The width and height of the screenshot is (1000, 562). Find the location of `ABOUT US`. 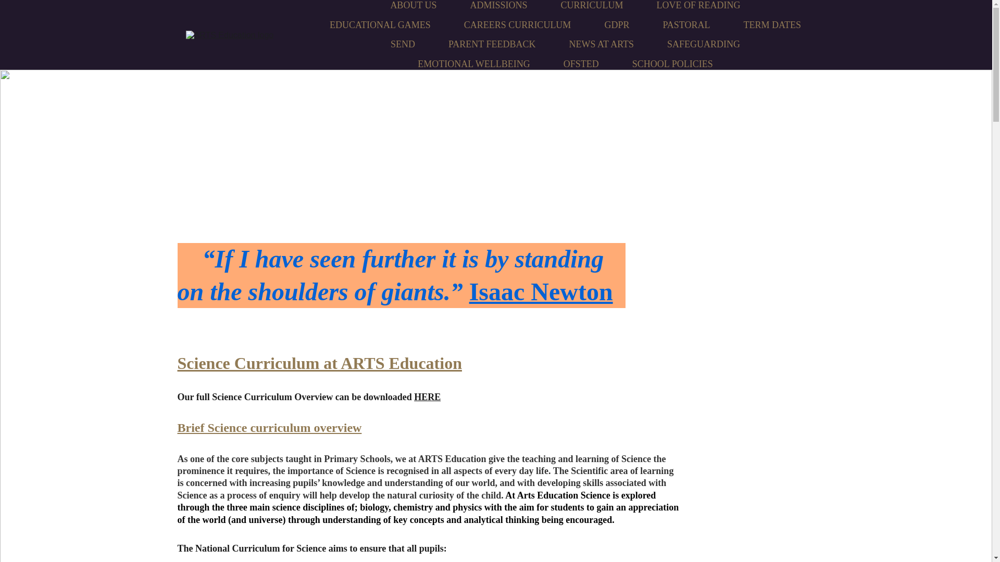

ABOUT US is located at coordinates (413, 5).